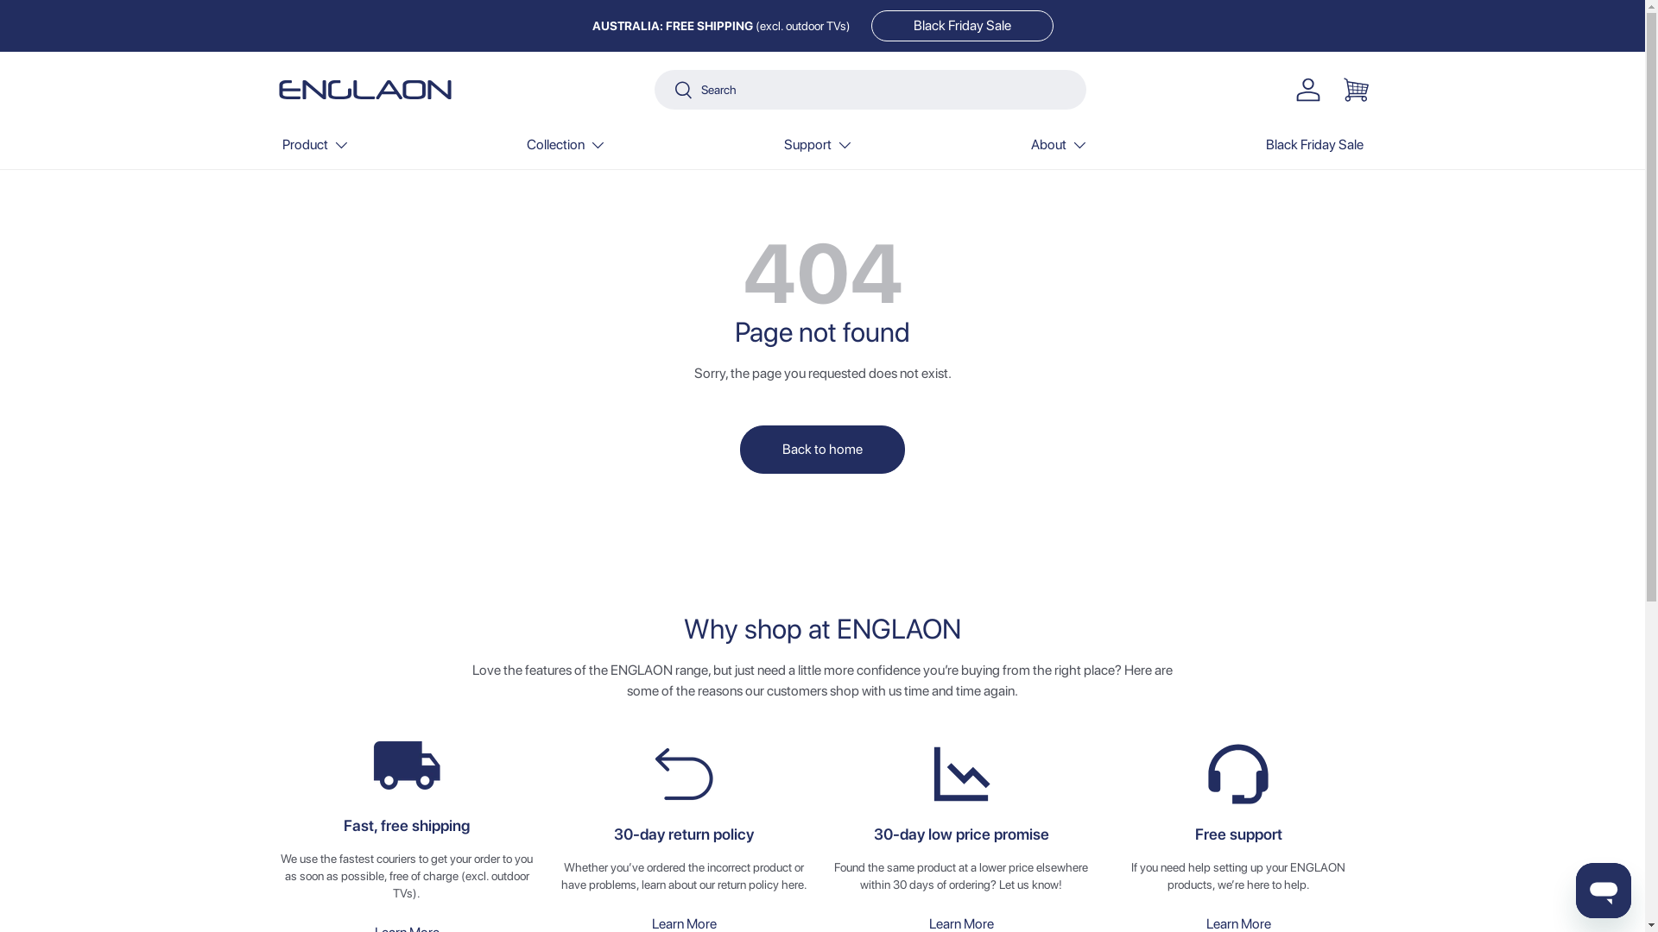 Image resolution: width=1658 pixels, height=932 pixels. I want to click on Support, so click(819, 148).